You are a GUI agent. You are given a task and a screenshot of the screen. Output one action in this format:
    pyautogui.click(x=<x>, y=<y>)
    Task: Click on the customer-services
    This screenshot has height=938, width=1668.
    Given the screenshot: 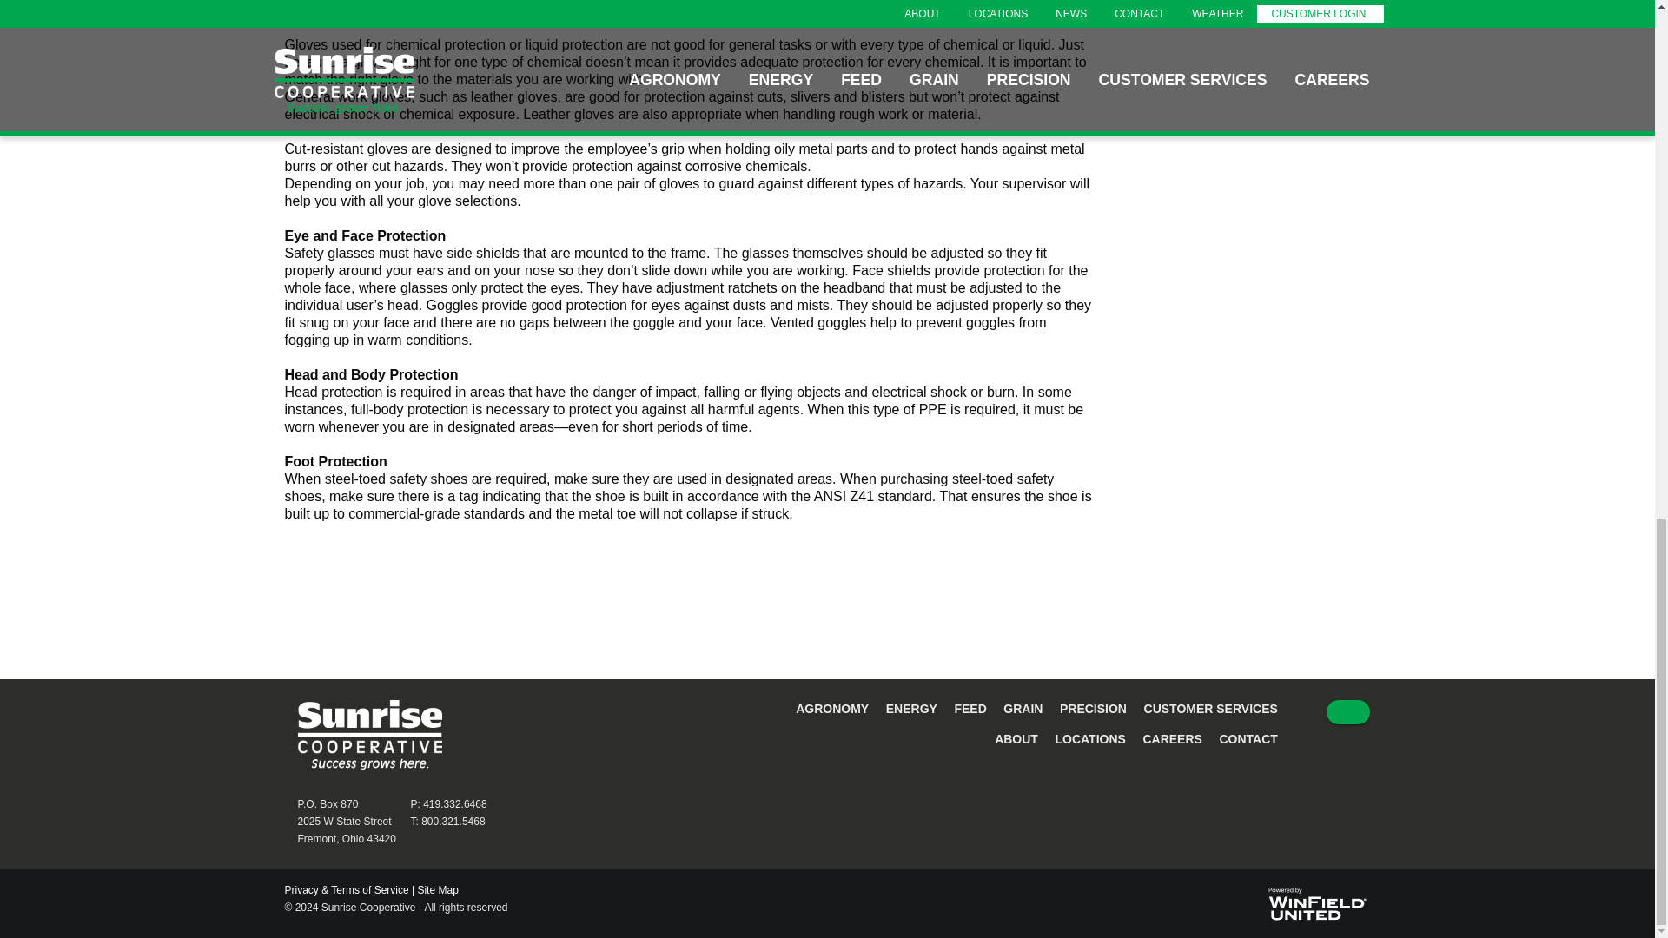 What is the action you would take?
    pyautogui.click(x=1211, y=709)
    